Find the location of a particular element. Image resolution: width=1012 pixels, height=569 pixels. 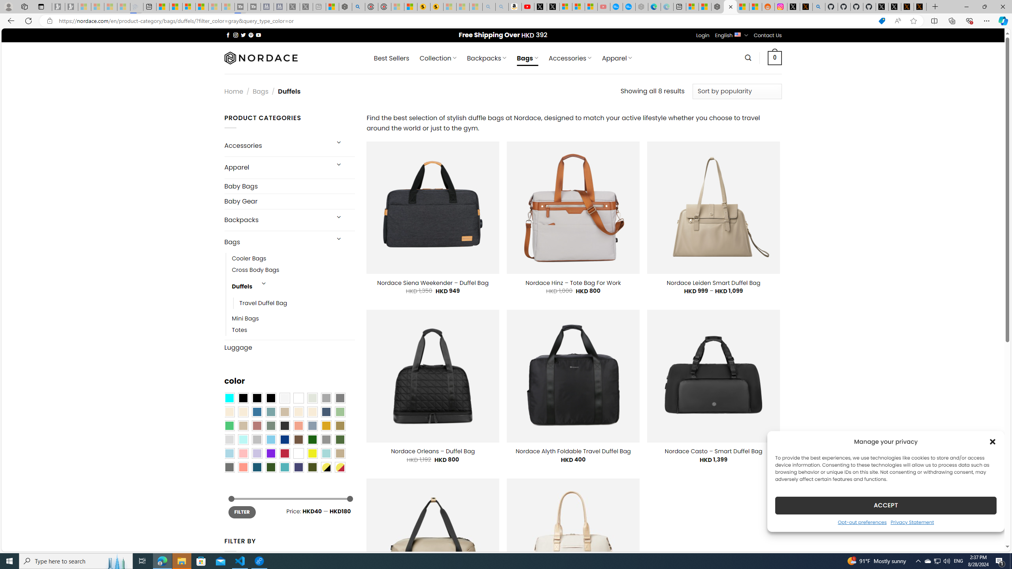

Green is located at coordinates (340, 440).